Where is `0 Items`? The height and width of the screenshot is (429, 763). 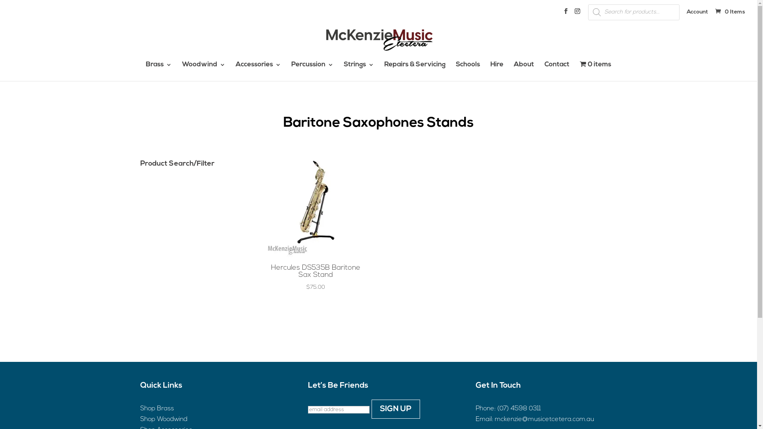 0 Items is located at coordinates (730, 12).